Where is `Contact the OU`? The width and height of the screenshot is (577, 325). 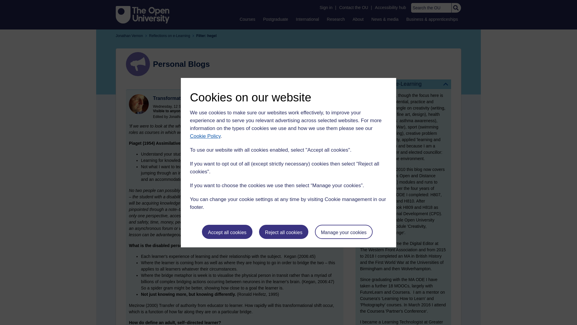 Contact the OU is located at coordinates (353, 8).